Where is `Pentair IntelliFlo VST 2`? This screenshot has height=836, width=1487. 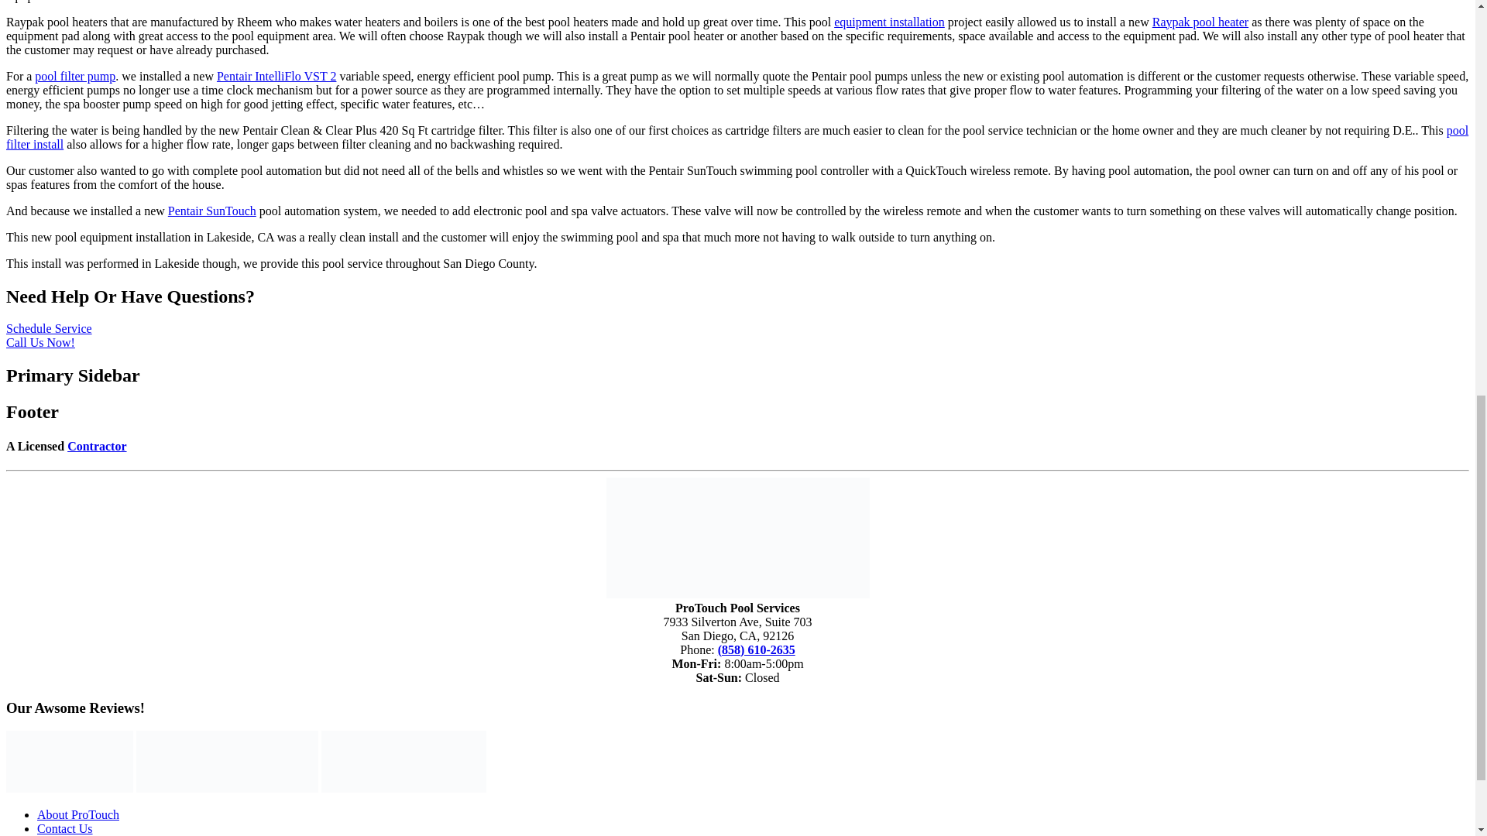
Pentair IntelliFlo VST 2 is located at coordinates (277, 76).